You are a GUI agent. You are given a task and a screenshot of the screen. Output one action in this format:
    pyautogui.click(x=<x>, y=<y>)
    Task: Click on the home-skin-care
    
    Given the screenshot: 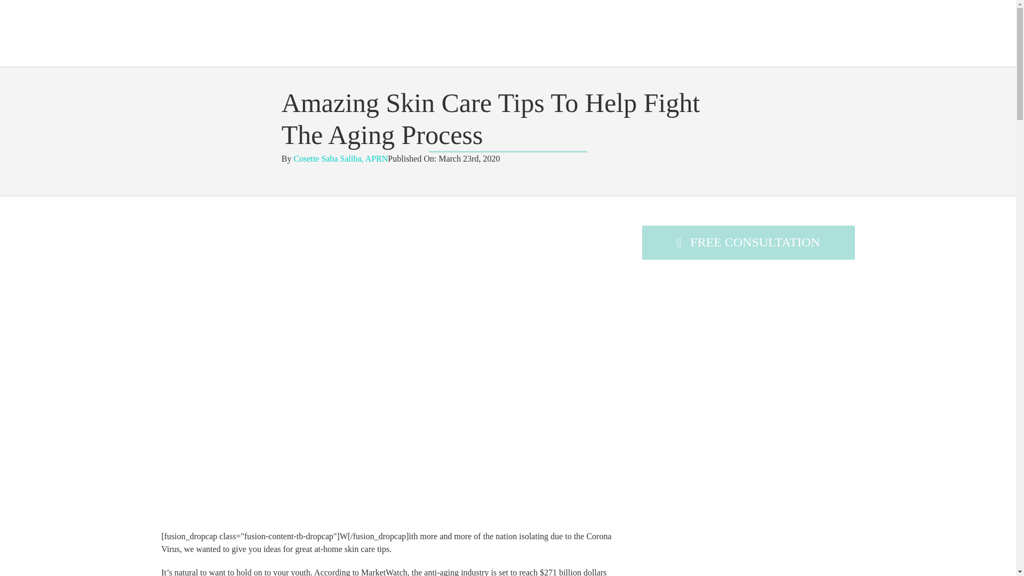 What is the action you would take?
    pyautogui.click(x=387, y=229)
    